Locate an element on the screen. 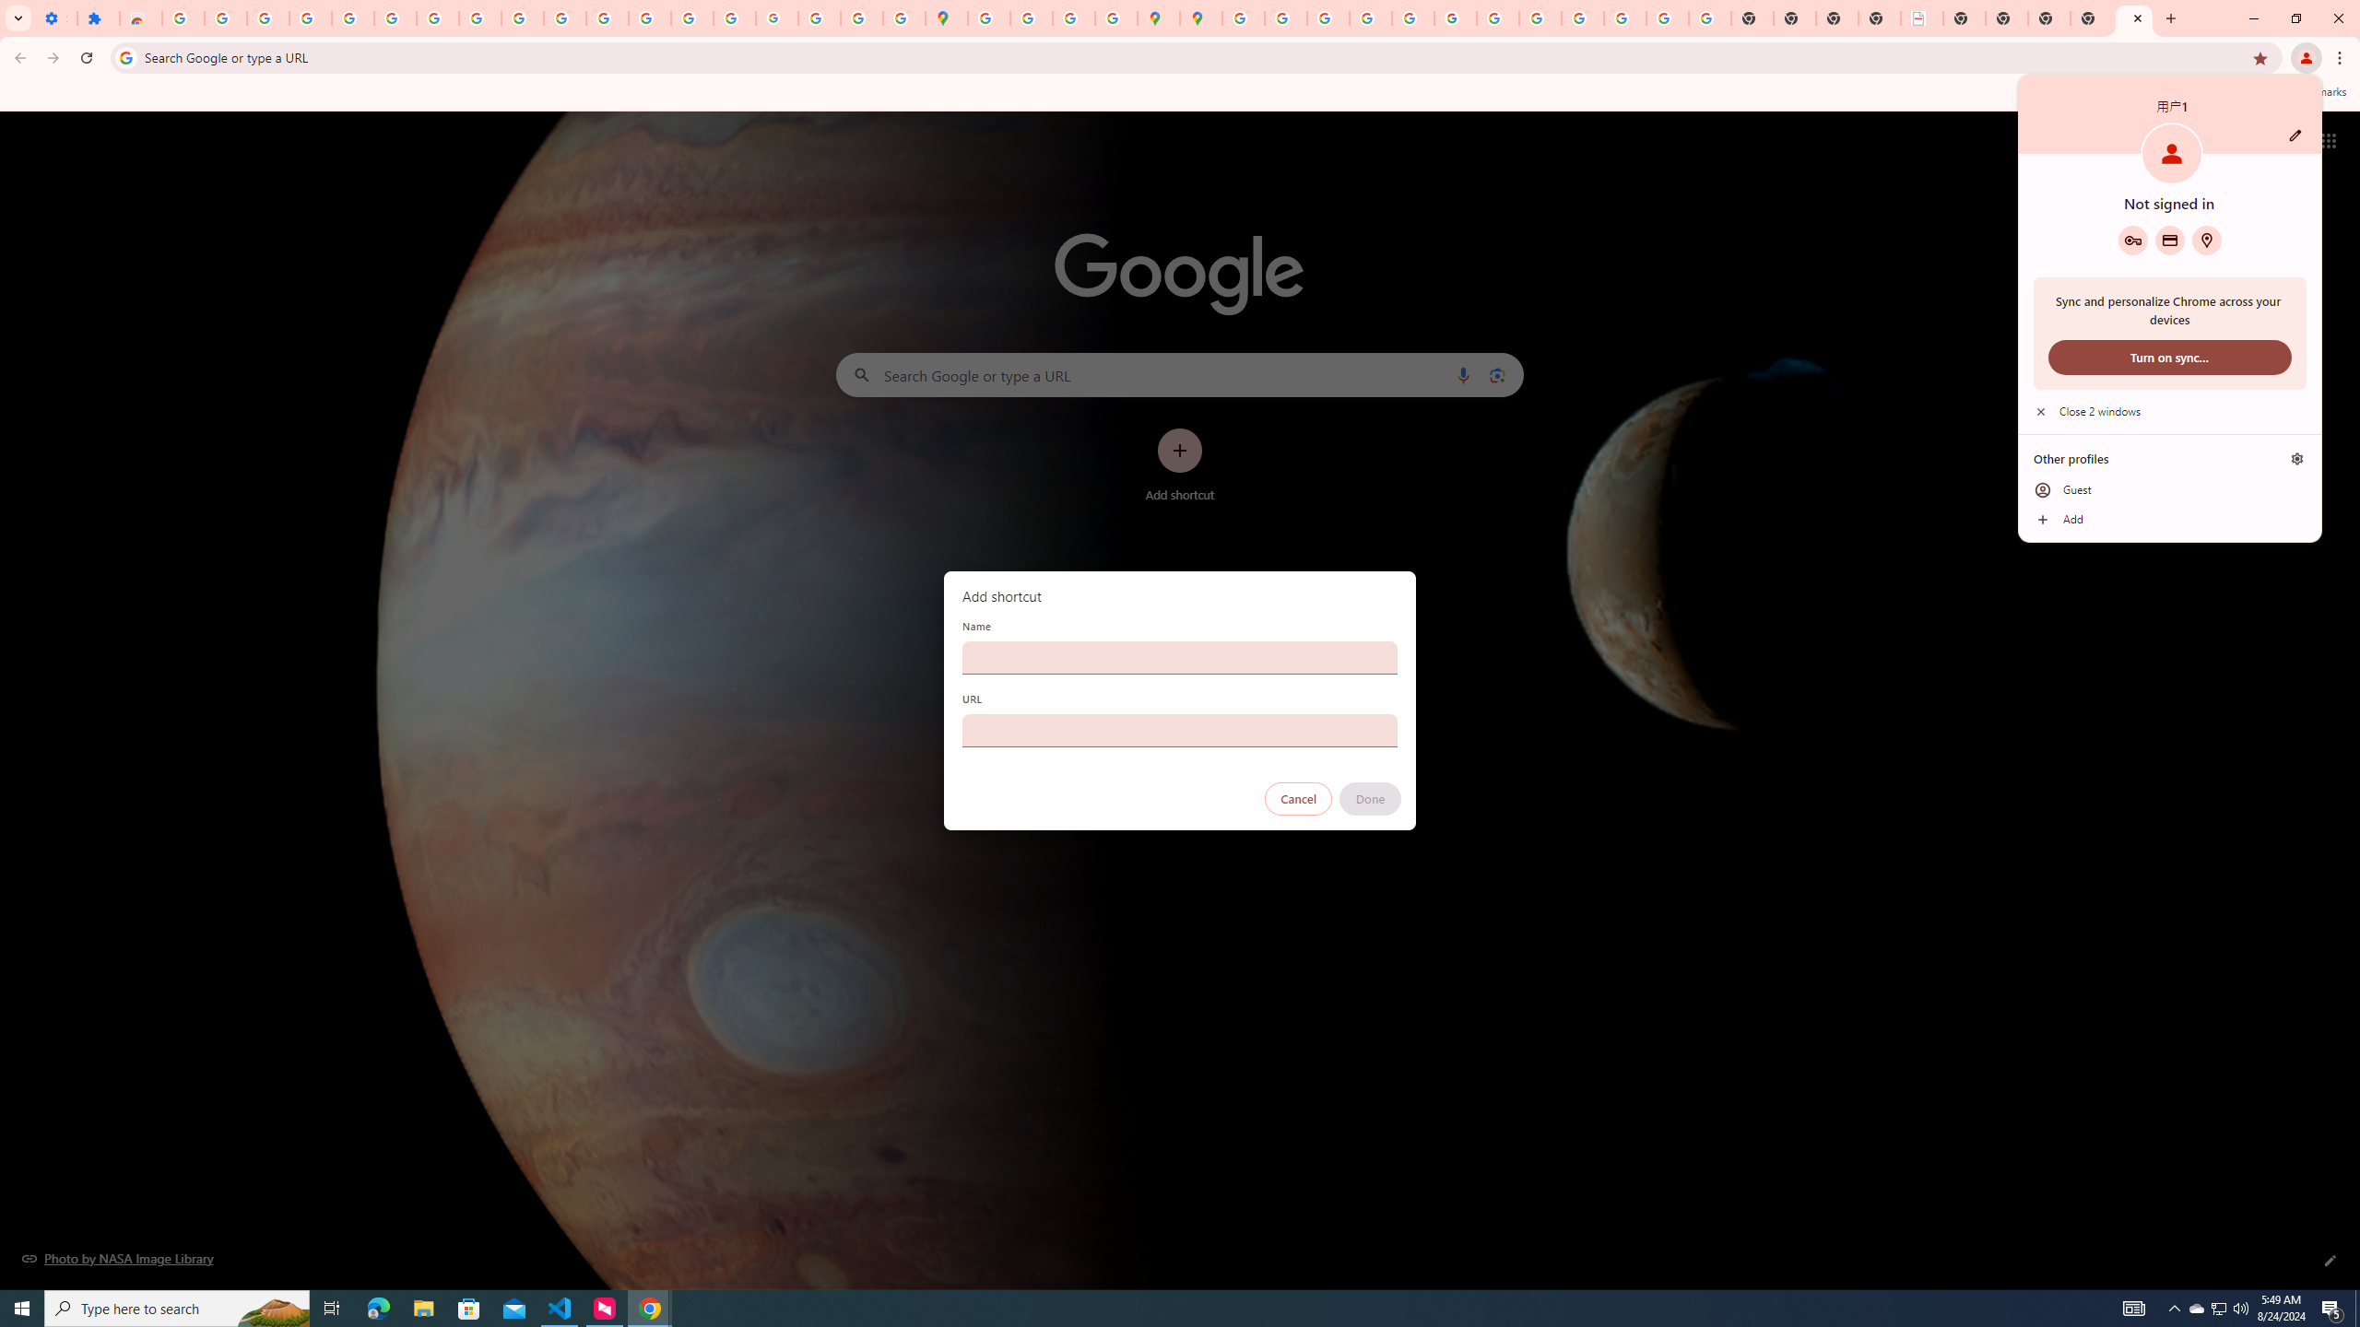 This screenshot has width=2360, height=1327. Privacy Help Center - Policies Help is located at coordinates (1327, 18).